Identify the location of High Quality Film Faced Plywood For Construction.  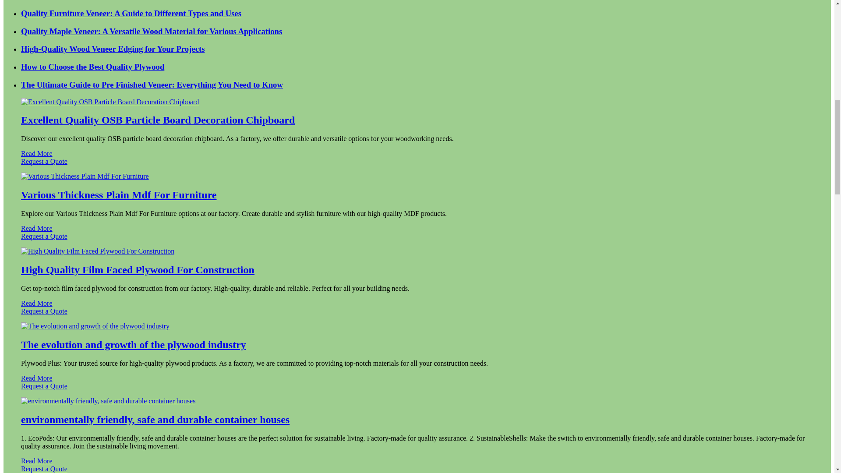
(138, 269).